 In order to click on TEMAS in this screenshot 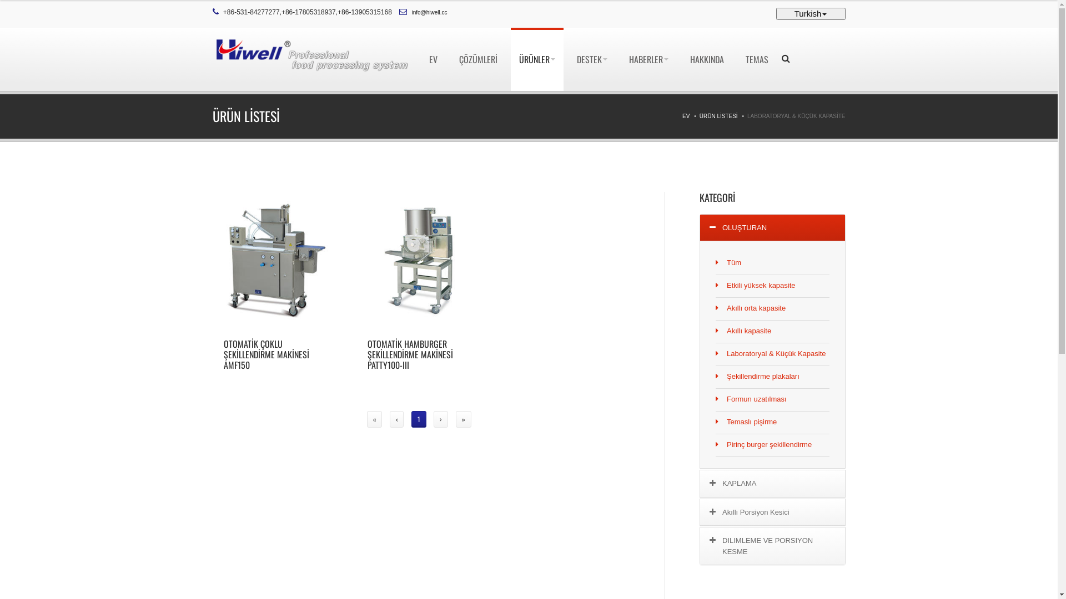, I will do `click(757, 59)`.